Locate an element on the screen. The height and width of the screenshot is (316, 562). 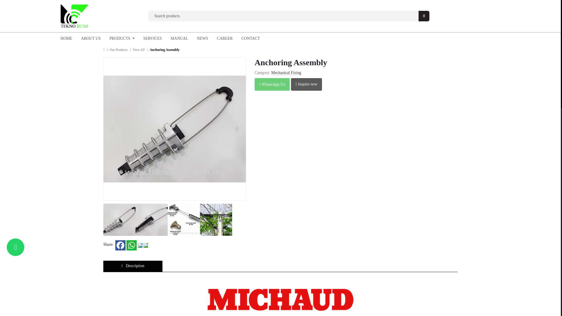
Inquire now is located at coordinates (306, 84).